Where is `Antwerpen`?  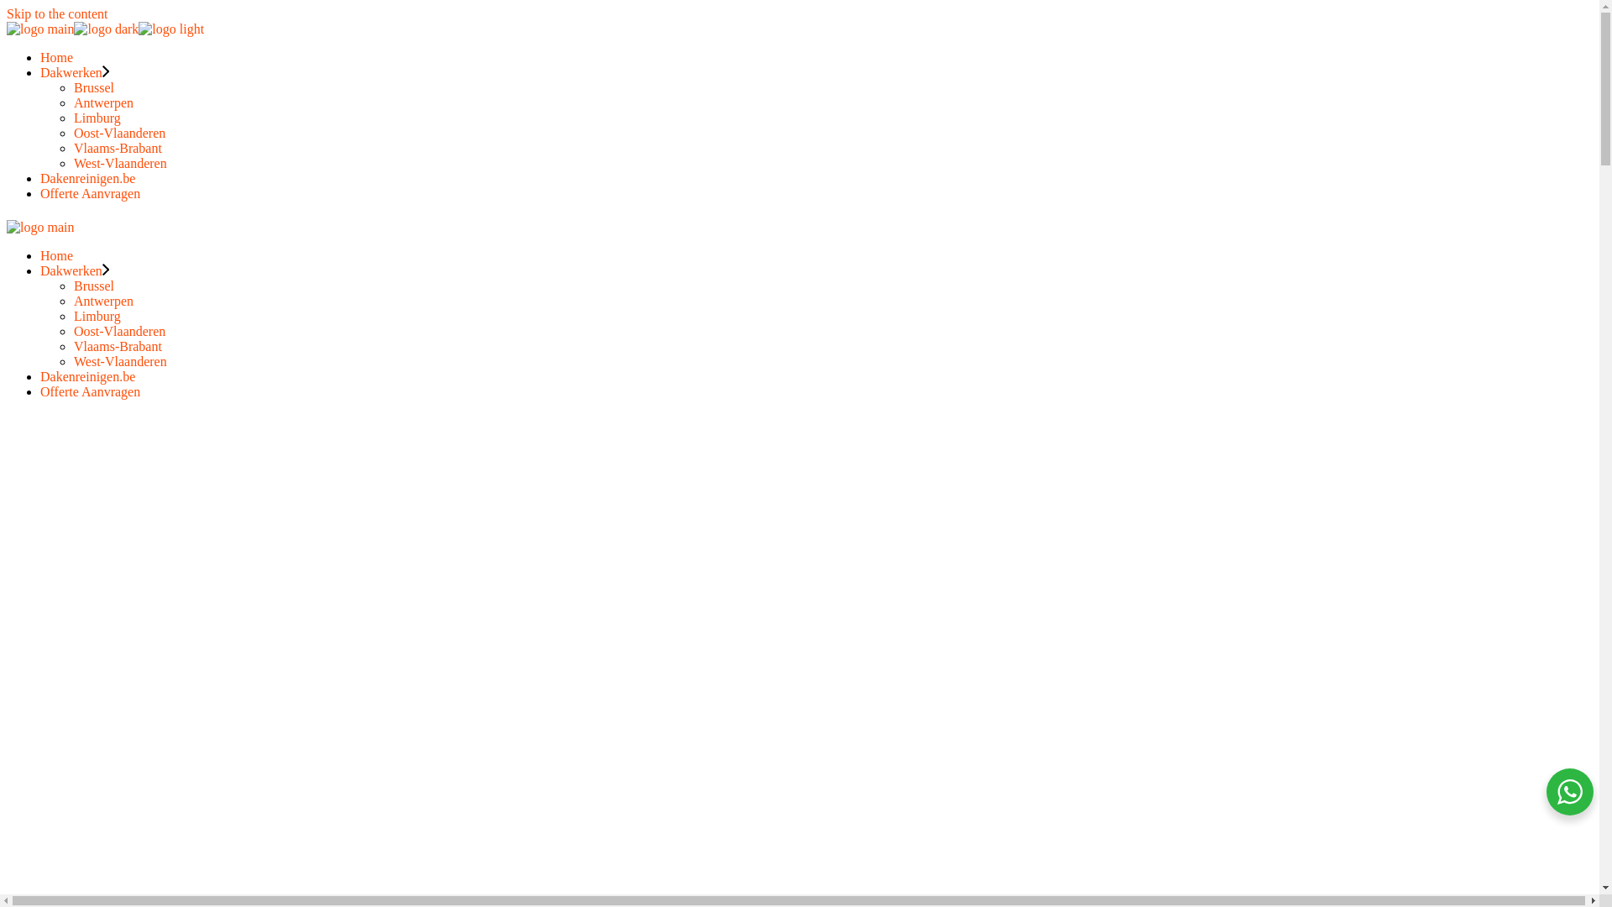 Antwerpen is located at coordinates (104, 102).